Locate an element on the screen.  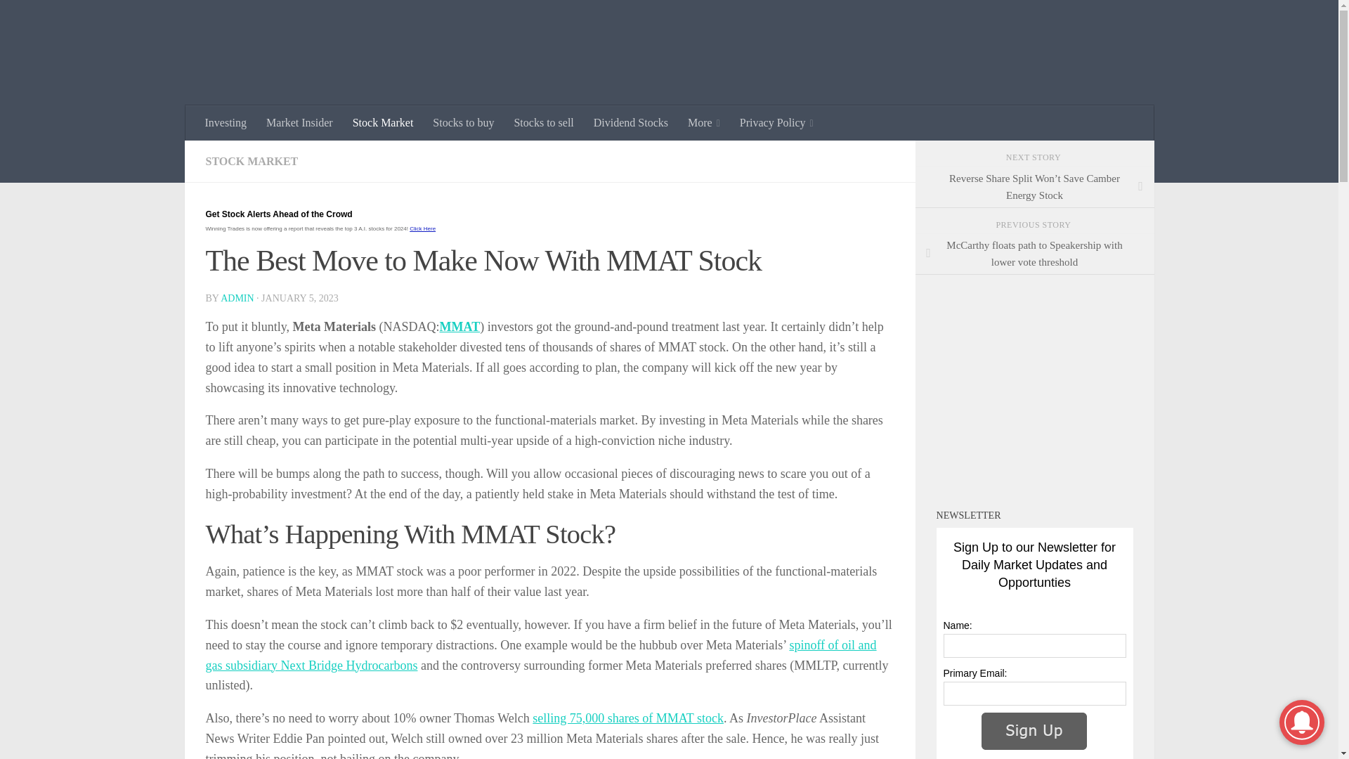
Skip to content is located at coordinates (55, 19).